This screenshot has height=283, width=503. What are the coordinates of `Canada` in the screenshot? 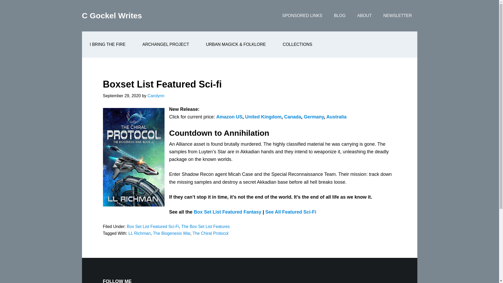 It's located at (293, 117).